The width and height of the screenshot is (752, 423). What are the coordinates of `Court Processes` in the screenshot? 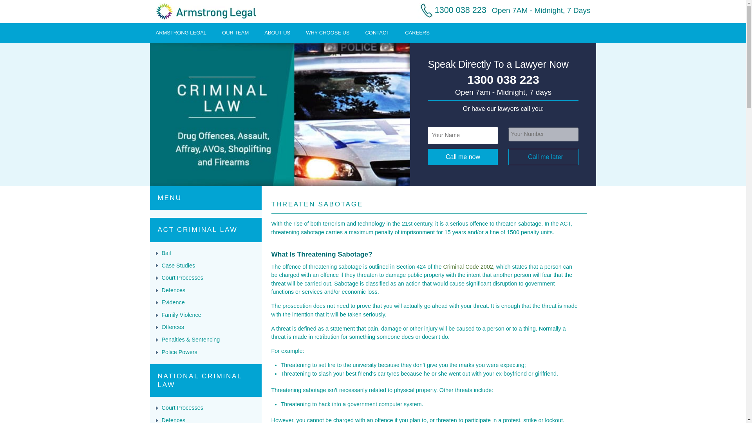 It's located at (182, 277).